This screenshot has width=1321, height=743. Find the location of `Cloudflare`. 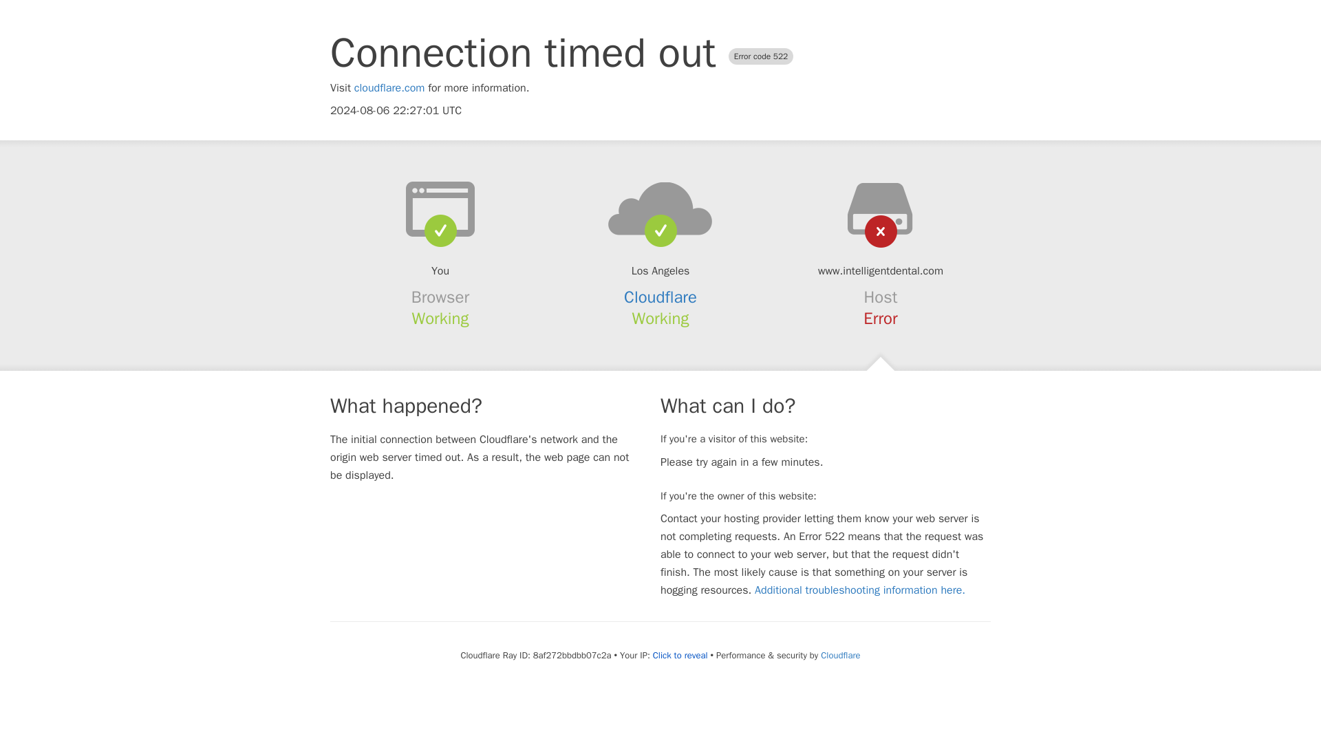

Cloudflare is located at coordinates (660, 297).